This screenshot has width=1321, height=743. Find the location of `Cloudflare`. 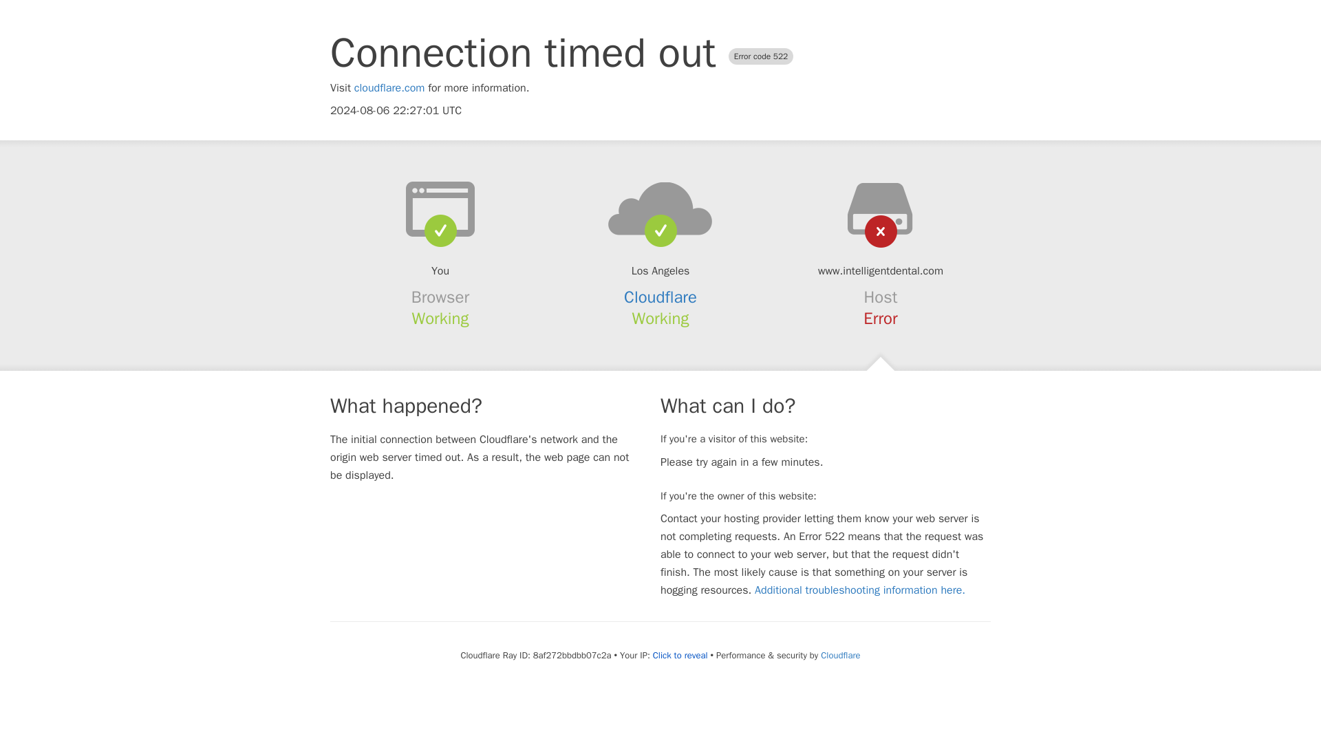

Cloudflare is located at coordinates (660, 297).